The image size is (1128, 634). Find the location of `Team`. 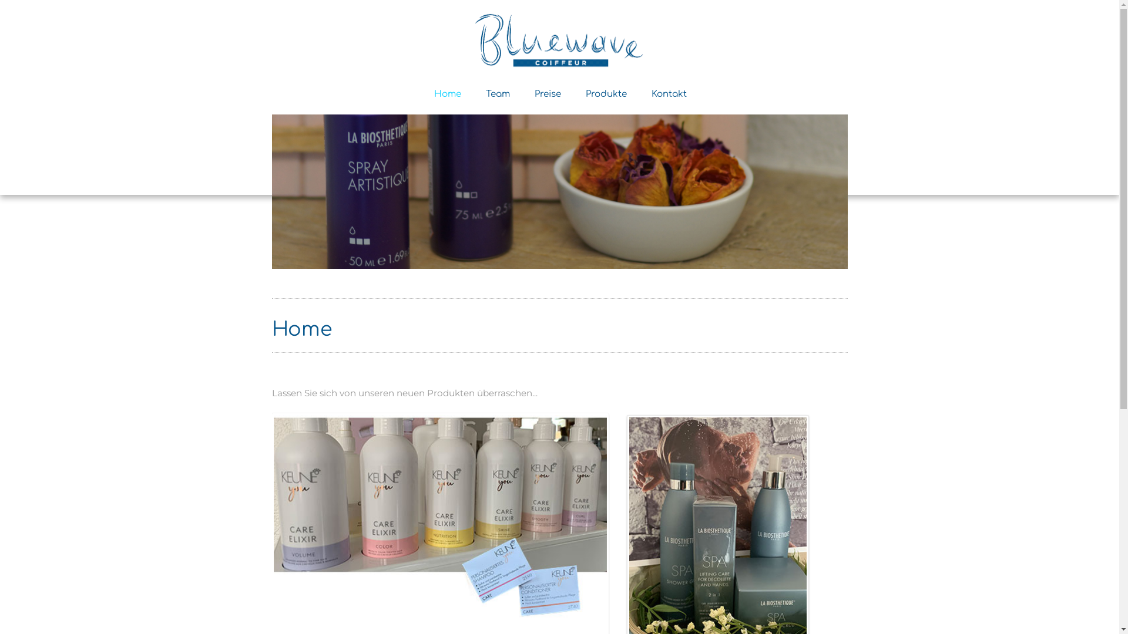

Team is located at coordinates (497, 95).